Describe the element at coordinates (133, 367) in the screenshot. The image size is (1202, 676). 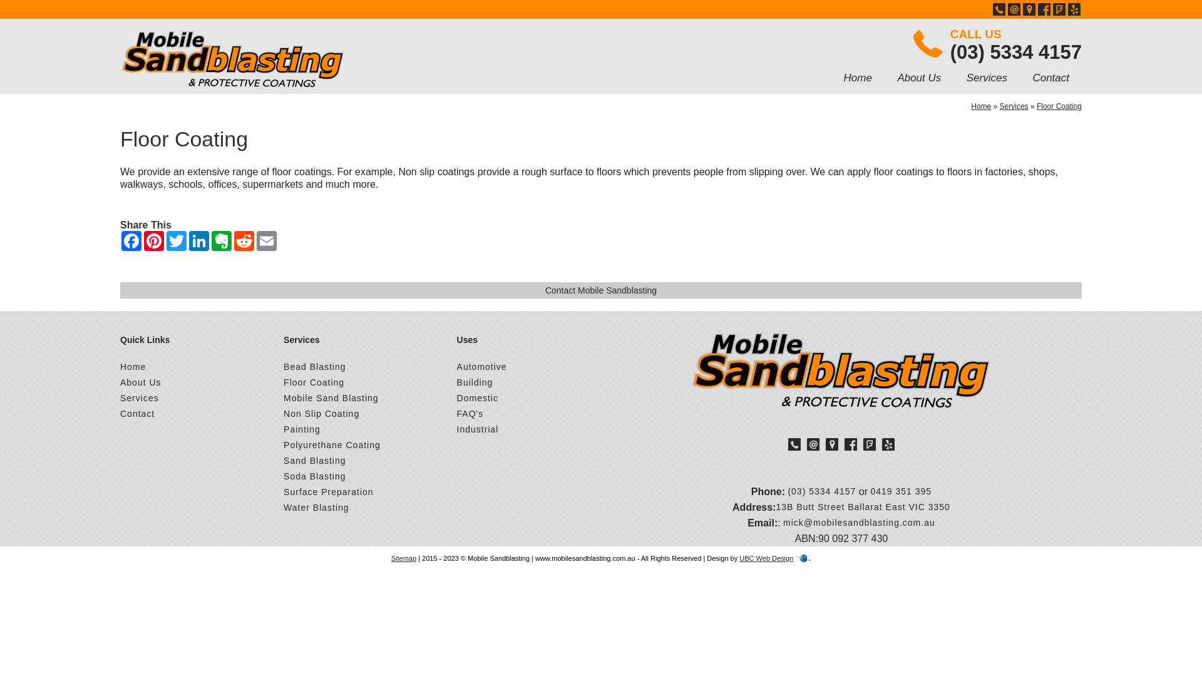
I see `Home` at that location.